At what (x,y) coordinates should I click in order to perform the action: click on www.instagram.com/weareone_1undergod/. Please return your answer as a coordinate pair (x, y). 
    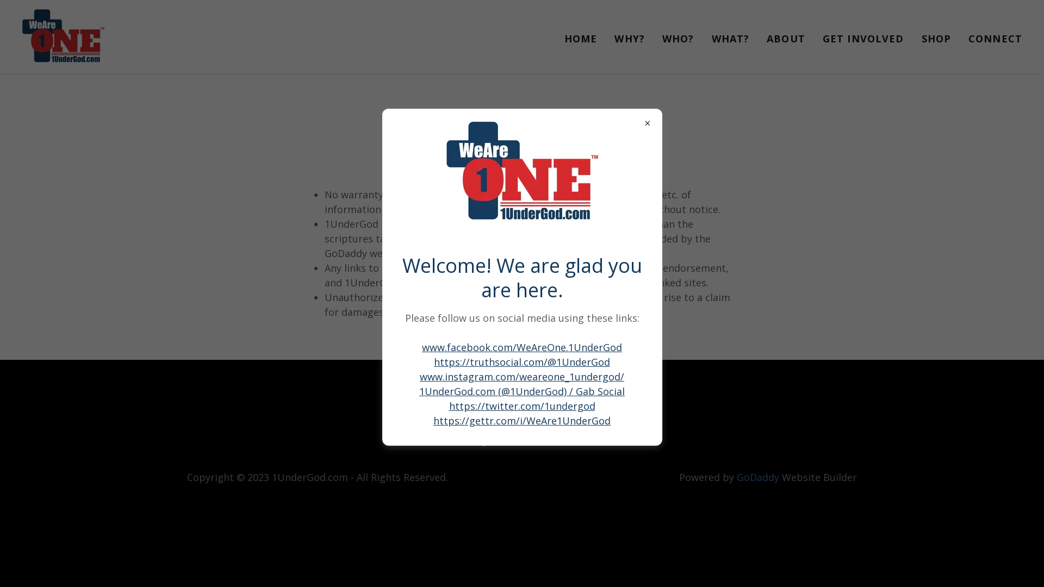
    Looking at the image, I should click on (522, 377).